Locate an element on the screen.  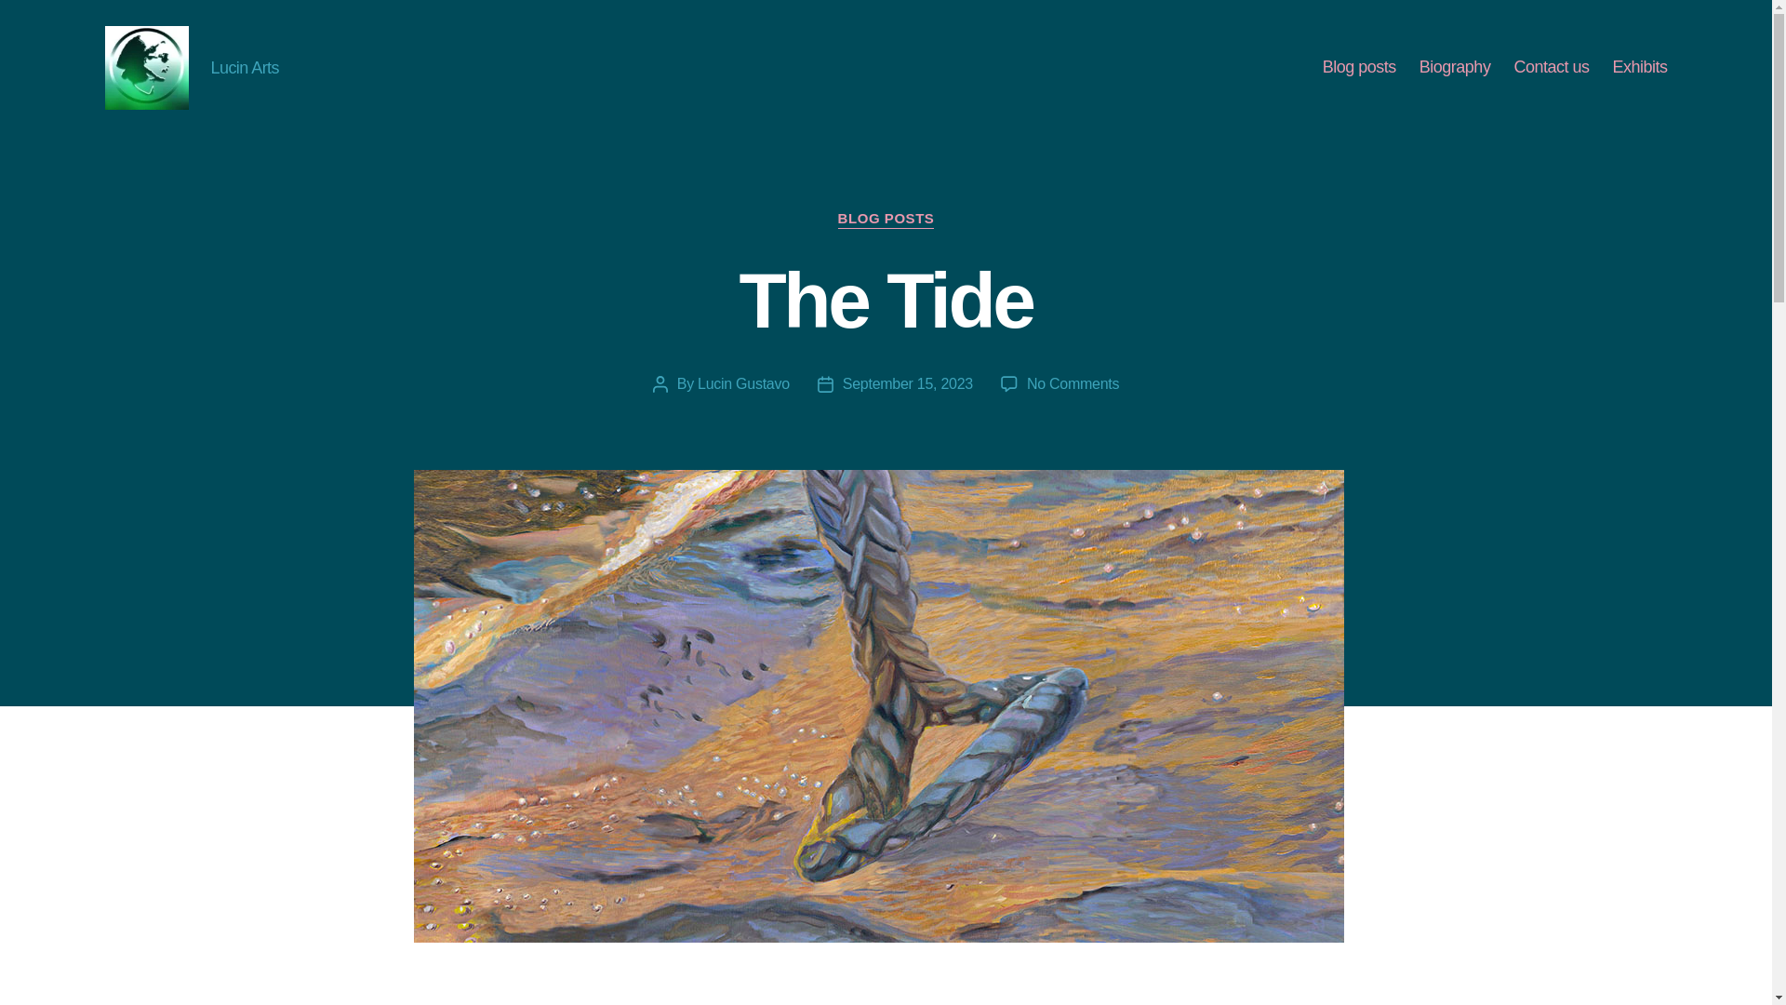
No Comments is located at coordinates (1073, 383).